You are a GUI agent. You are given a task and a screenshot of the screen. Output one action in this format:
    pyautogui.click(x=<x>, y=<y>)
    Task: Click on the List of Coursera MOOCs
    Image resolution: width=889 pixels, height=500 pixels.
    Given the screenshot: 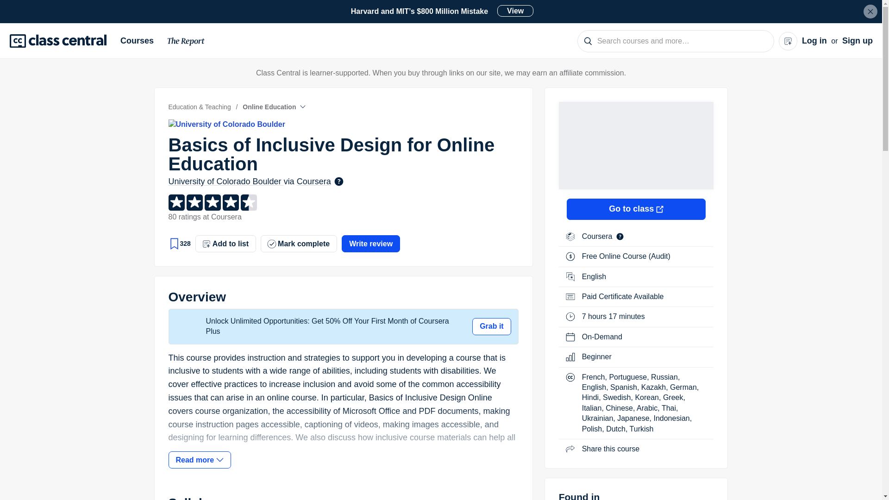 What is the action you would take?
    pyautogui.click(x=598, y=236)
    